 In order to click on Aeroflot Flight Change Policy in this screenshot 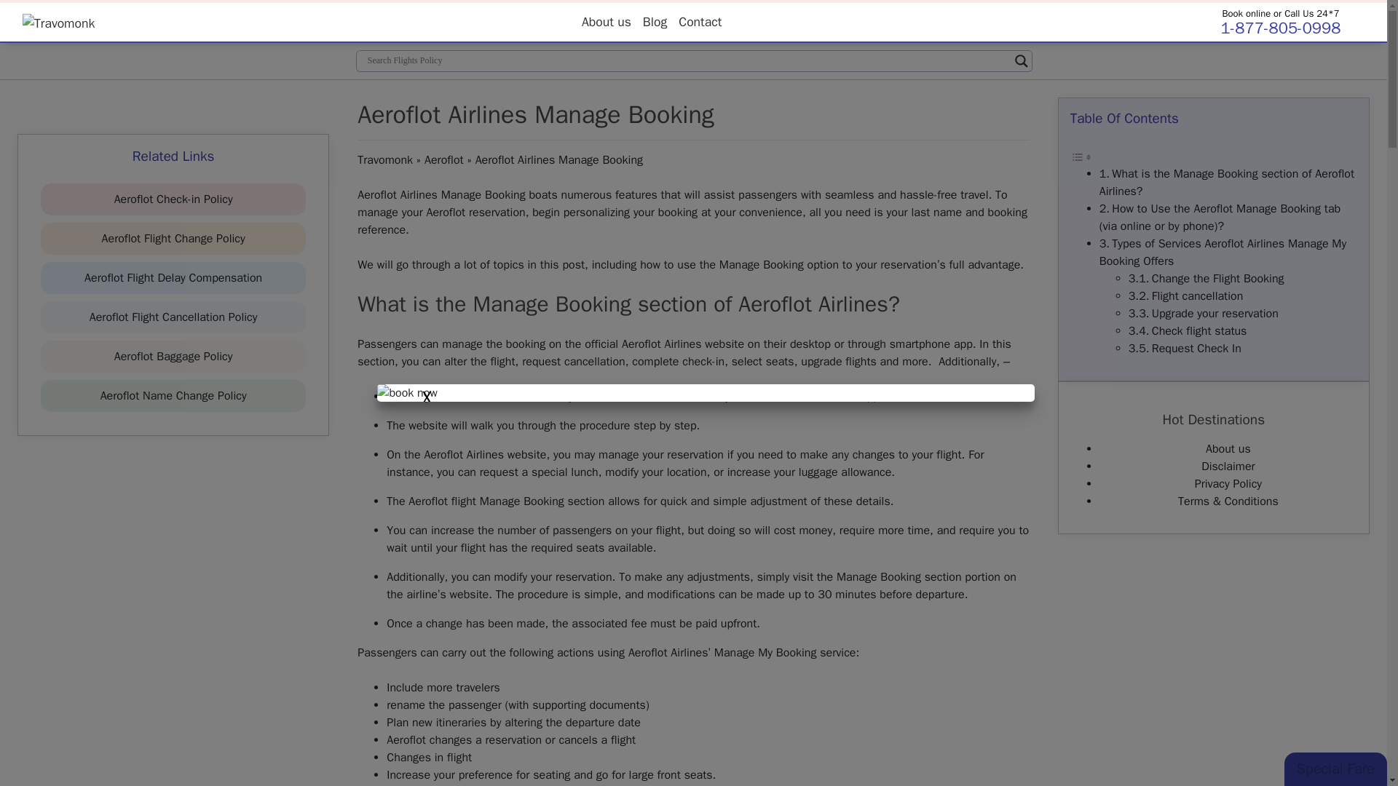, I will do `click(173, 239)`.